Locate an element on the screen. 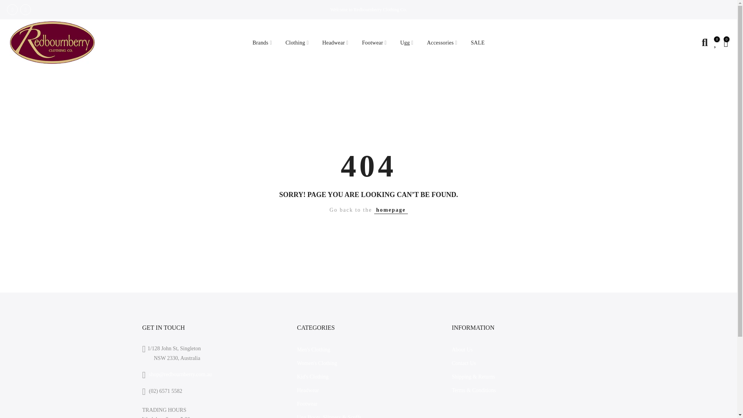  Ugg is located at coordinates (407, 43).